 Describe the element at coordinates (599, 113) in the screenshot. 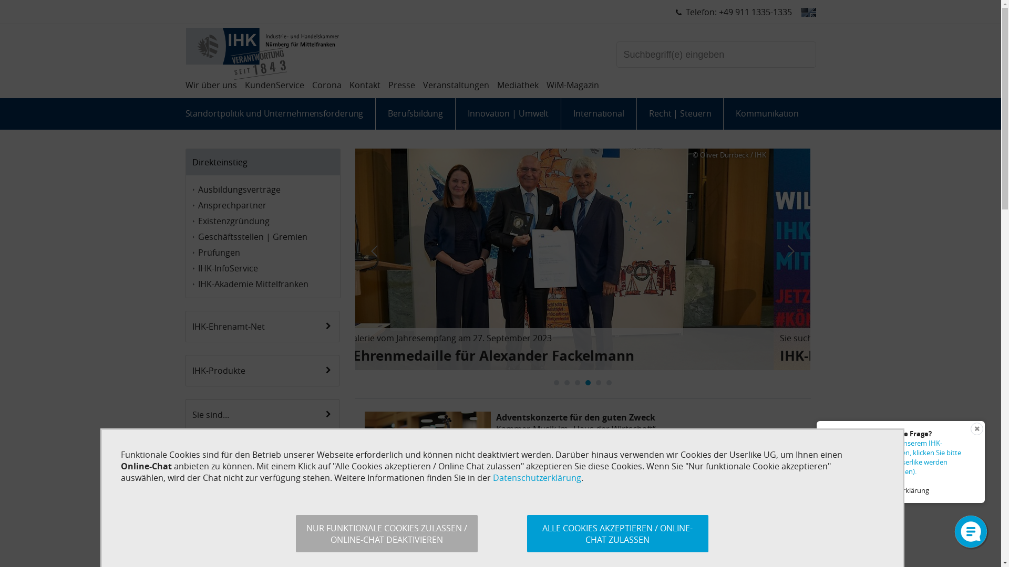

I see `International` at that location.